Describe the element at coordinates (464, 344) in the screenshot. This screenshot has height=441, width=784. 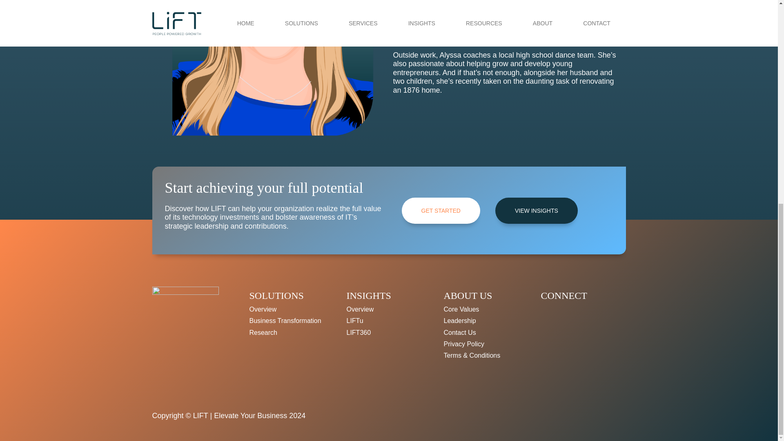
I see `Privacy Policy` at that location.